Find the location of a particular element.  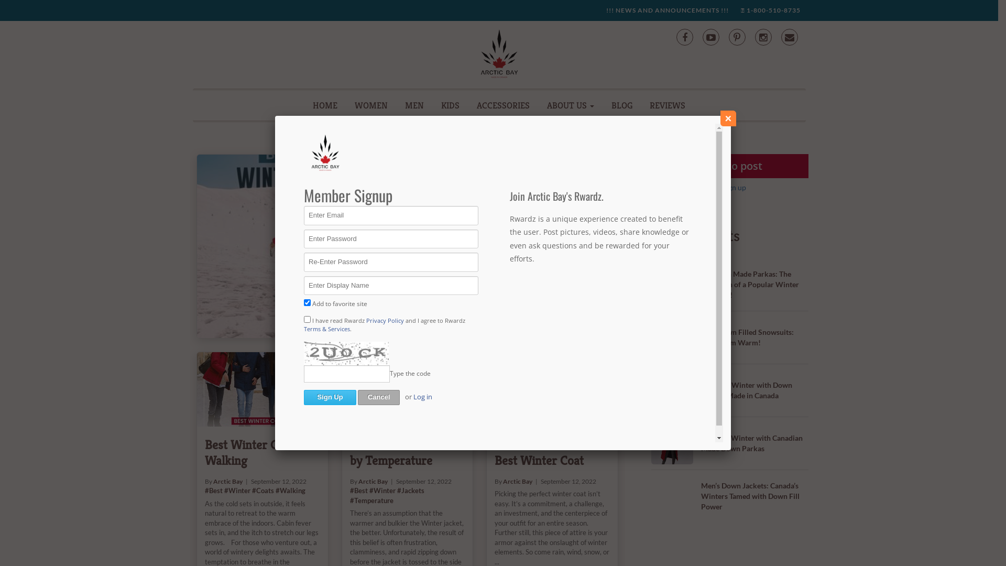

ABOUT US is located at coordinates (571, 105).